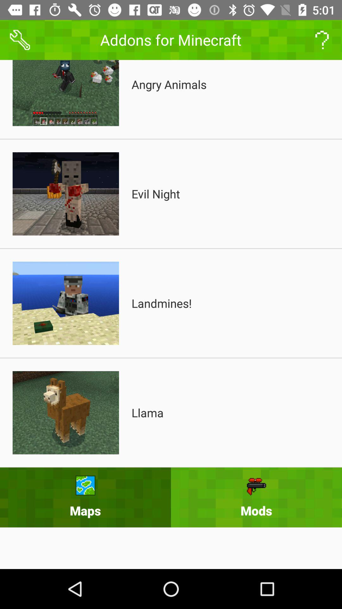  Describe the element at coordinates (20, 40) in the screenshot. I see `access tools` at that location.